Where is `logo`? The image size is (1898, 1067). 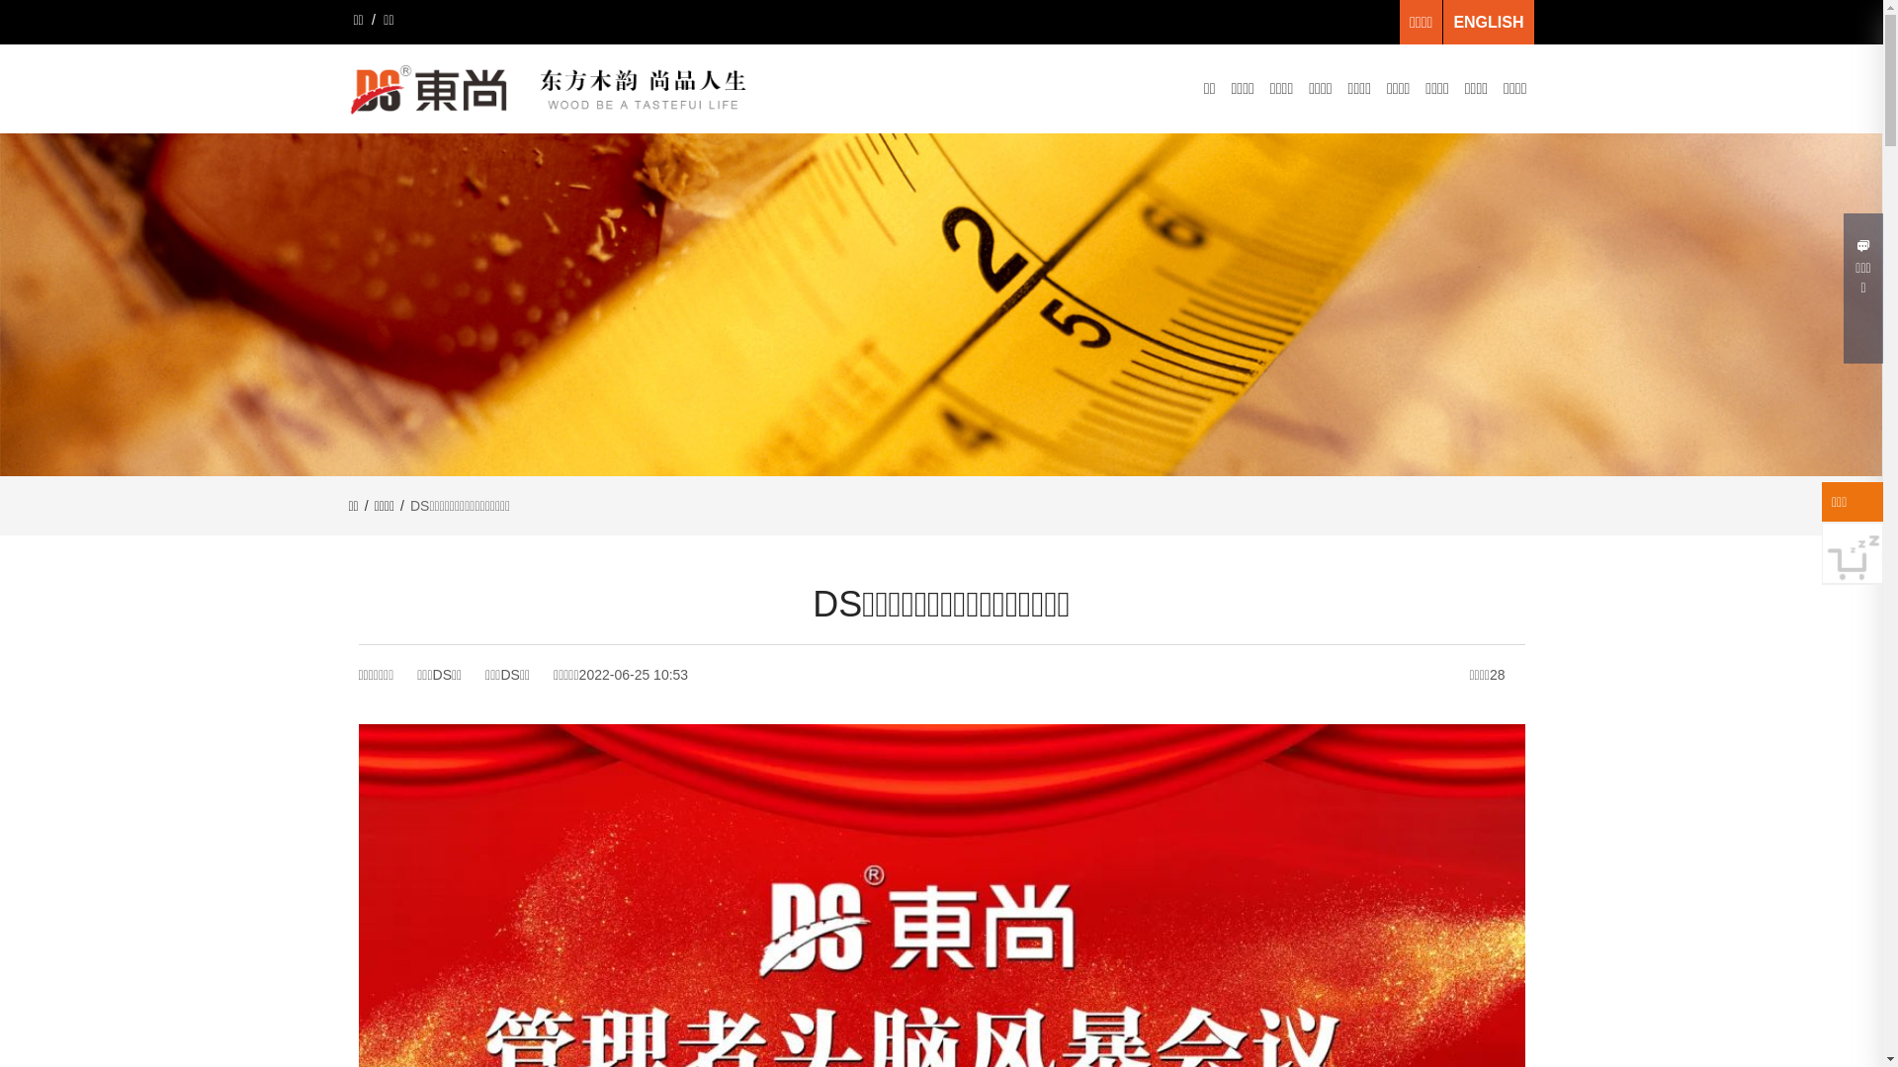
logo is located at coordinates (554, 89).